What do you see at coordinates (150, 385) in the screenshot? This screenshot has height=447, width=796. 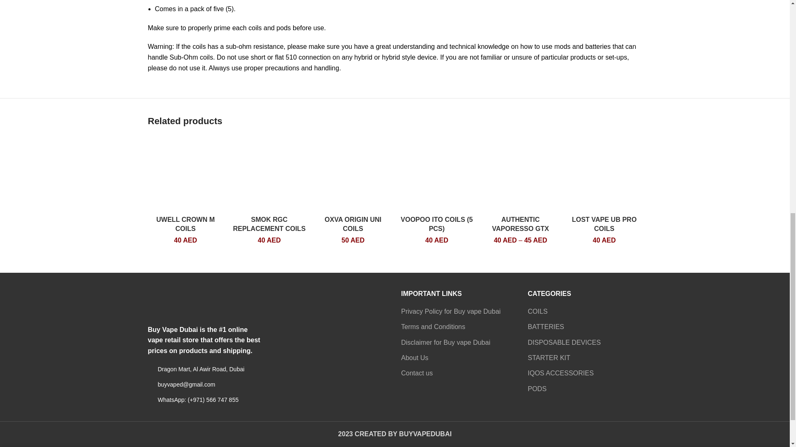 I see `wd-envelope-light` at bounding box center [150, 385].